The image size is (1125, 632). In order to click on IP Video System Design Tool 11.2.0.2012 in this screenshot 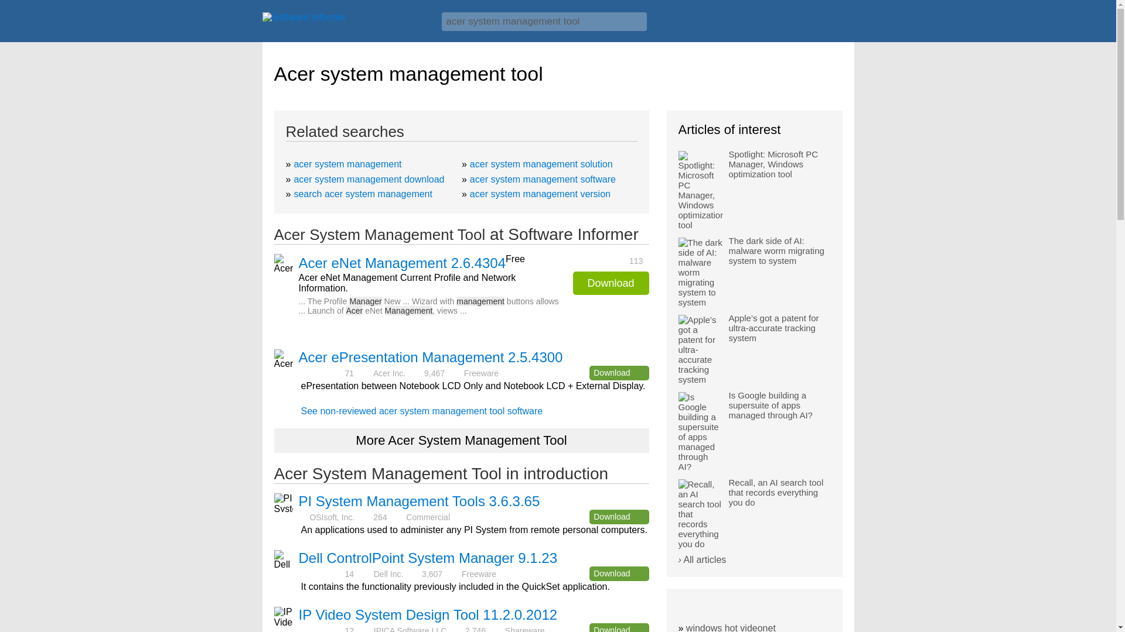, I will do `click(428, 614)`.